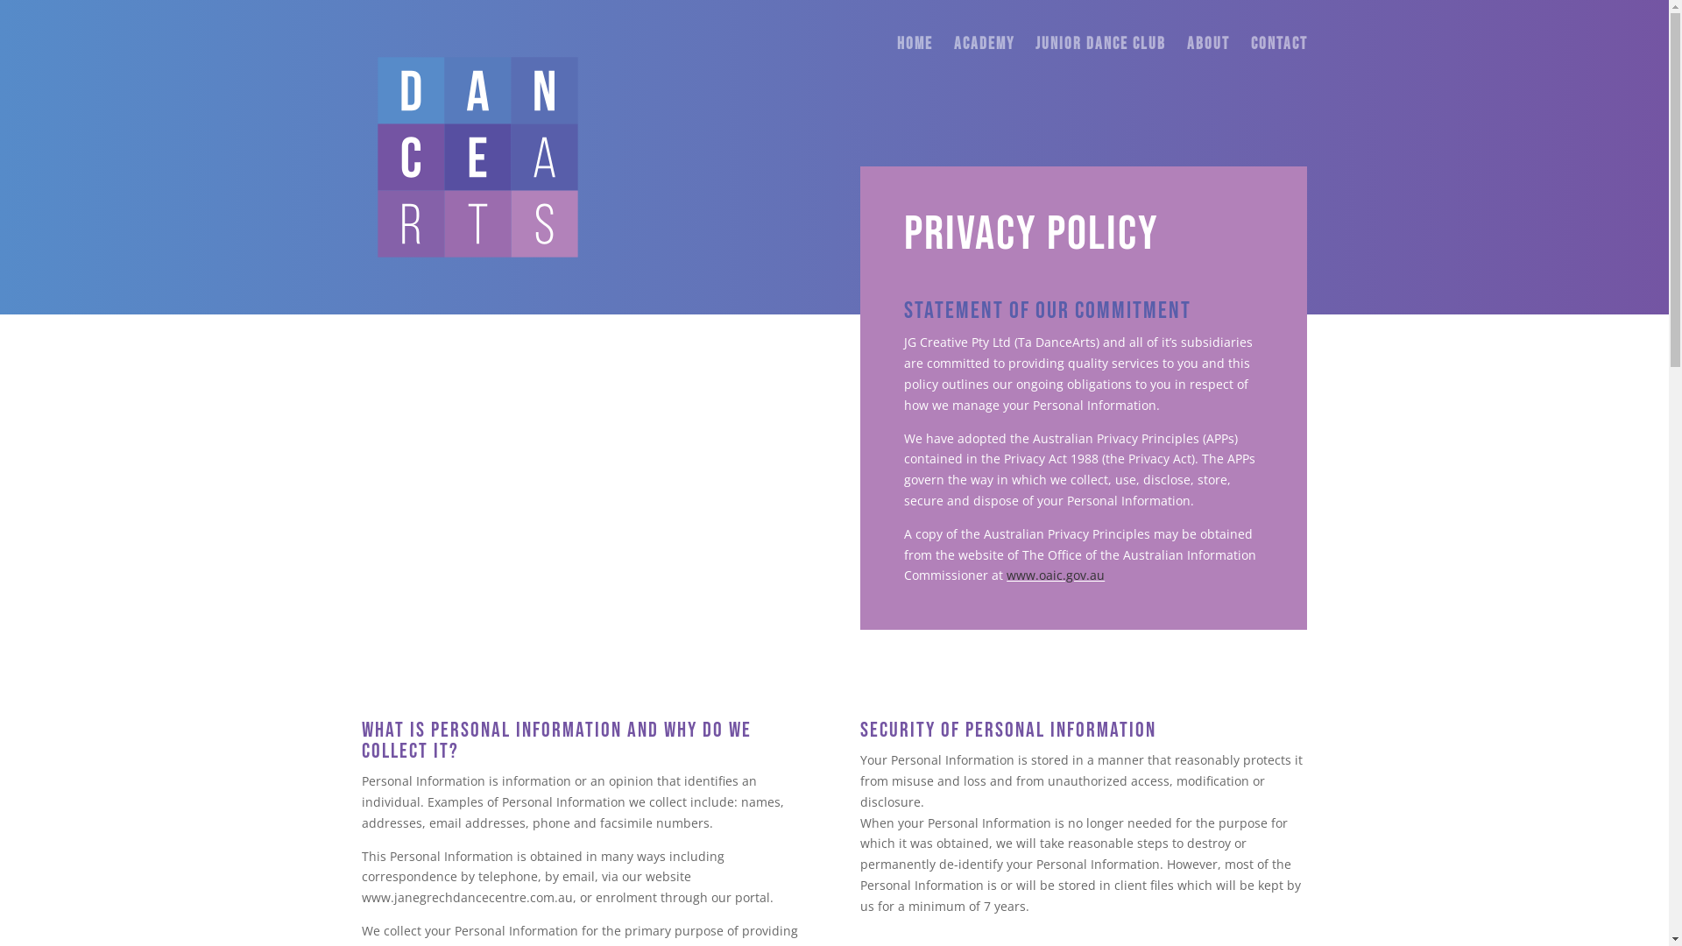  I want to click on Contact, so click(1279, 64).